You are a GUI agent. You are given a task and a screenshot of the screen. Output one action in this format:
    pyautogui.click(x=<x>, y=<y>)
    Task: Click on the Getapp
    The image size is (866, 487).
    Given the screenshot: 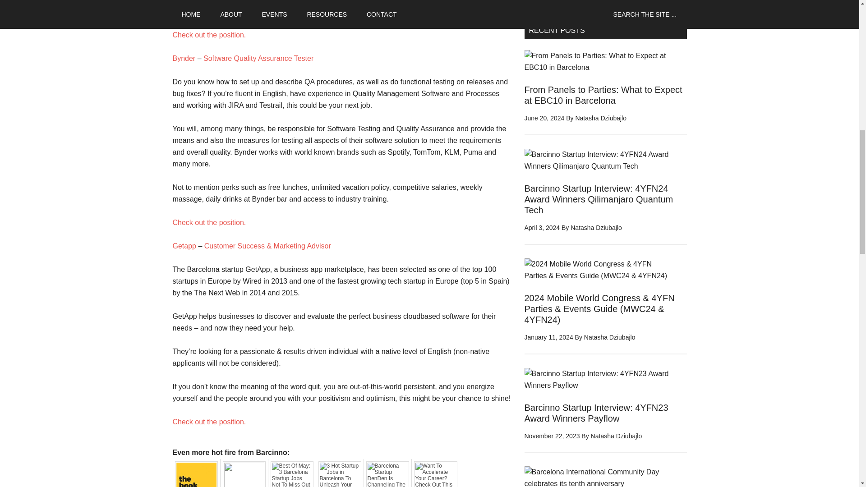 What is the action you would take?
    pyautogui.click(x=184, y=246)
    